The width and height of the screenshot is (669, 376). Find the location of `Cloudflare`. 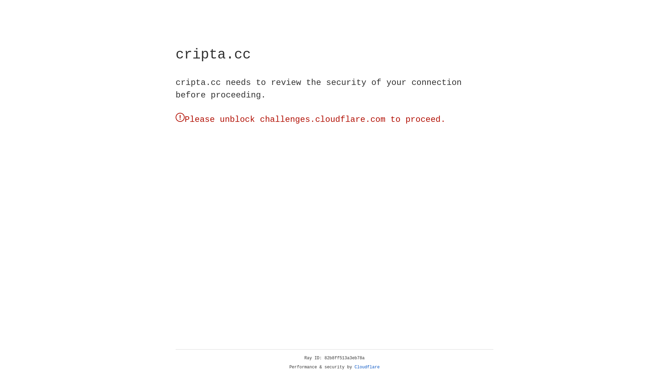

Cloudflare is located at coordinates (367, 367).